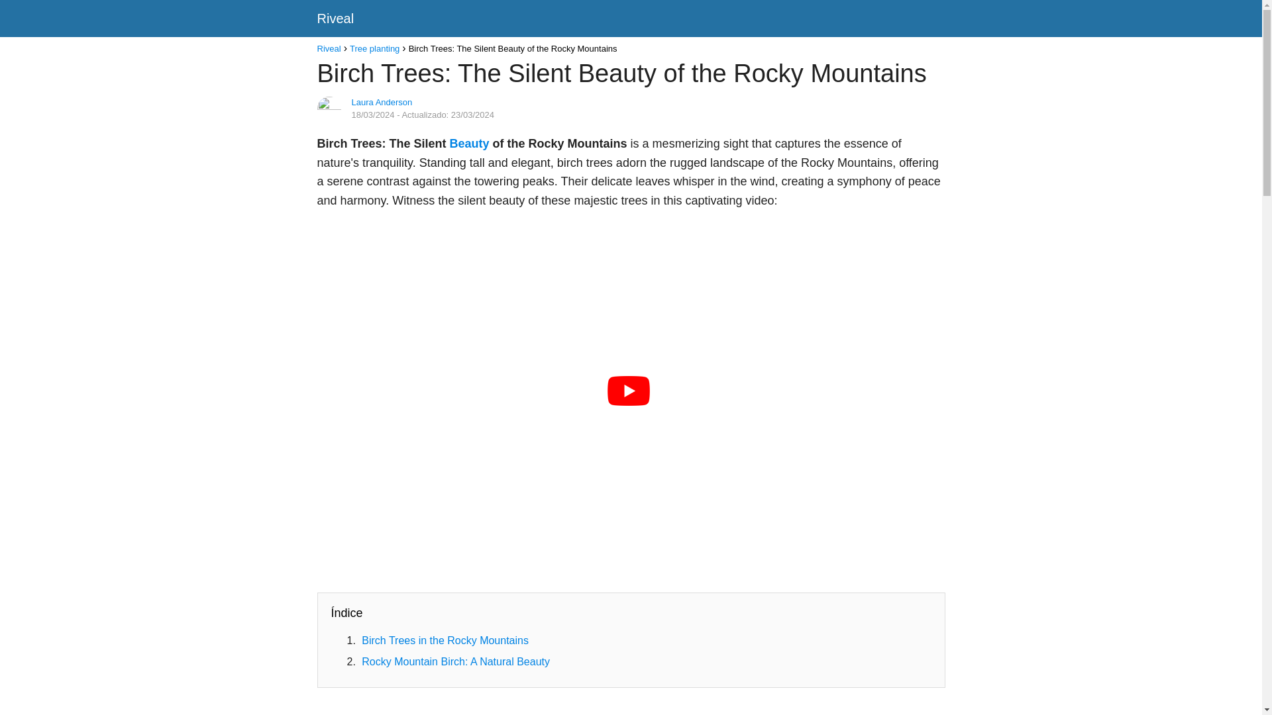  Describe the element at coordinates (374, 48) in the screenshot. I see `Tree planting` at that location.